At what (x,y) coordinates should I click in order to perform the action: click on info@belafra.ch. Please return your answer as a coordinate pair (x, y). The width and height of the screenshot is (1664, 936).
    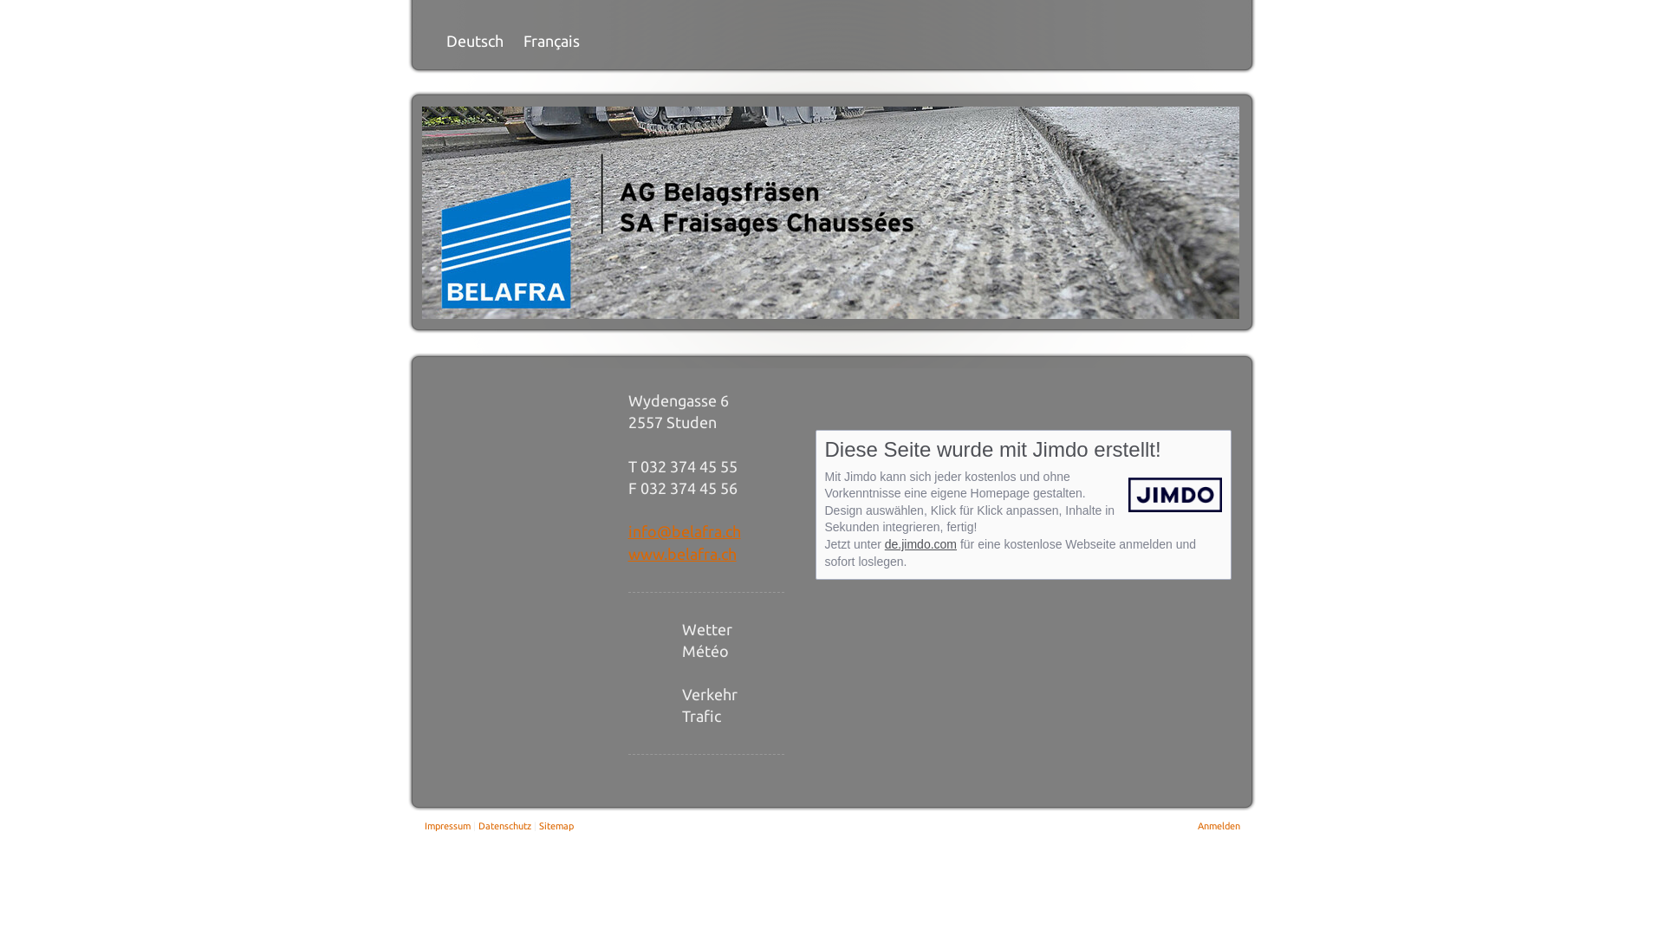
    Looking at the image, I should click on (684, 531).